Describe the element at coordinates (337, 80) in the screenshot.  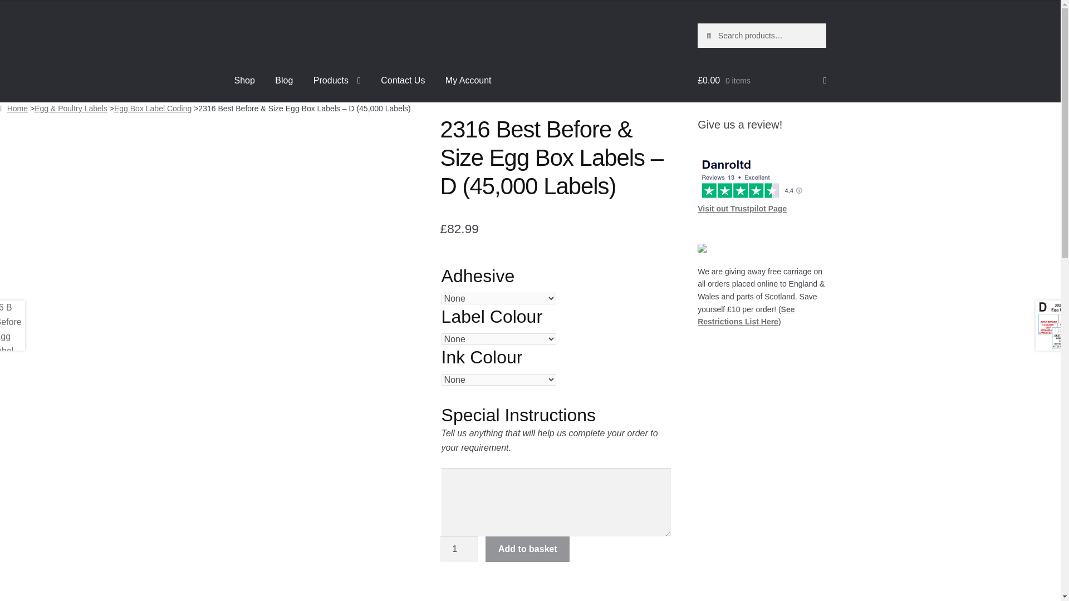
I see `Products` at that location.